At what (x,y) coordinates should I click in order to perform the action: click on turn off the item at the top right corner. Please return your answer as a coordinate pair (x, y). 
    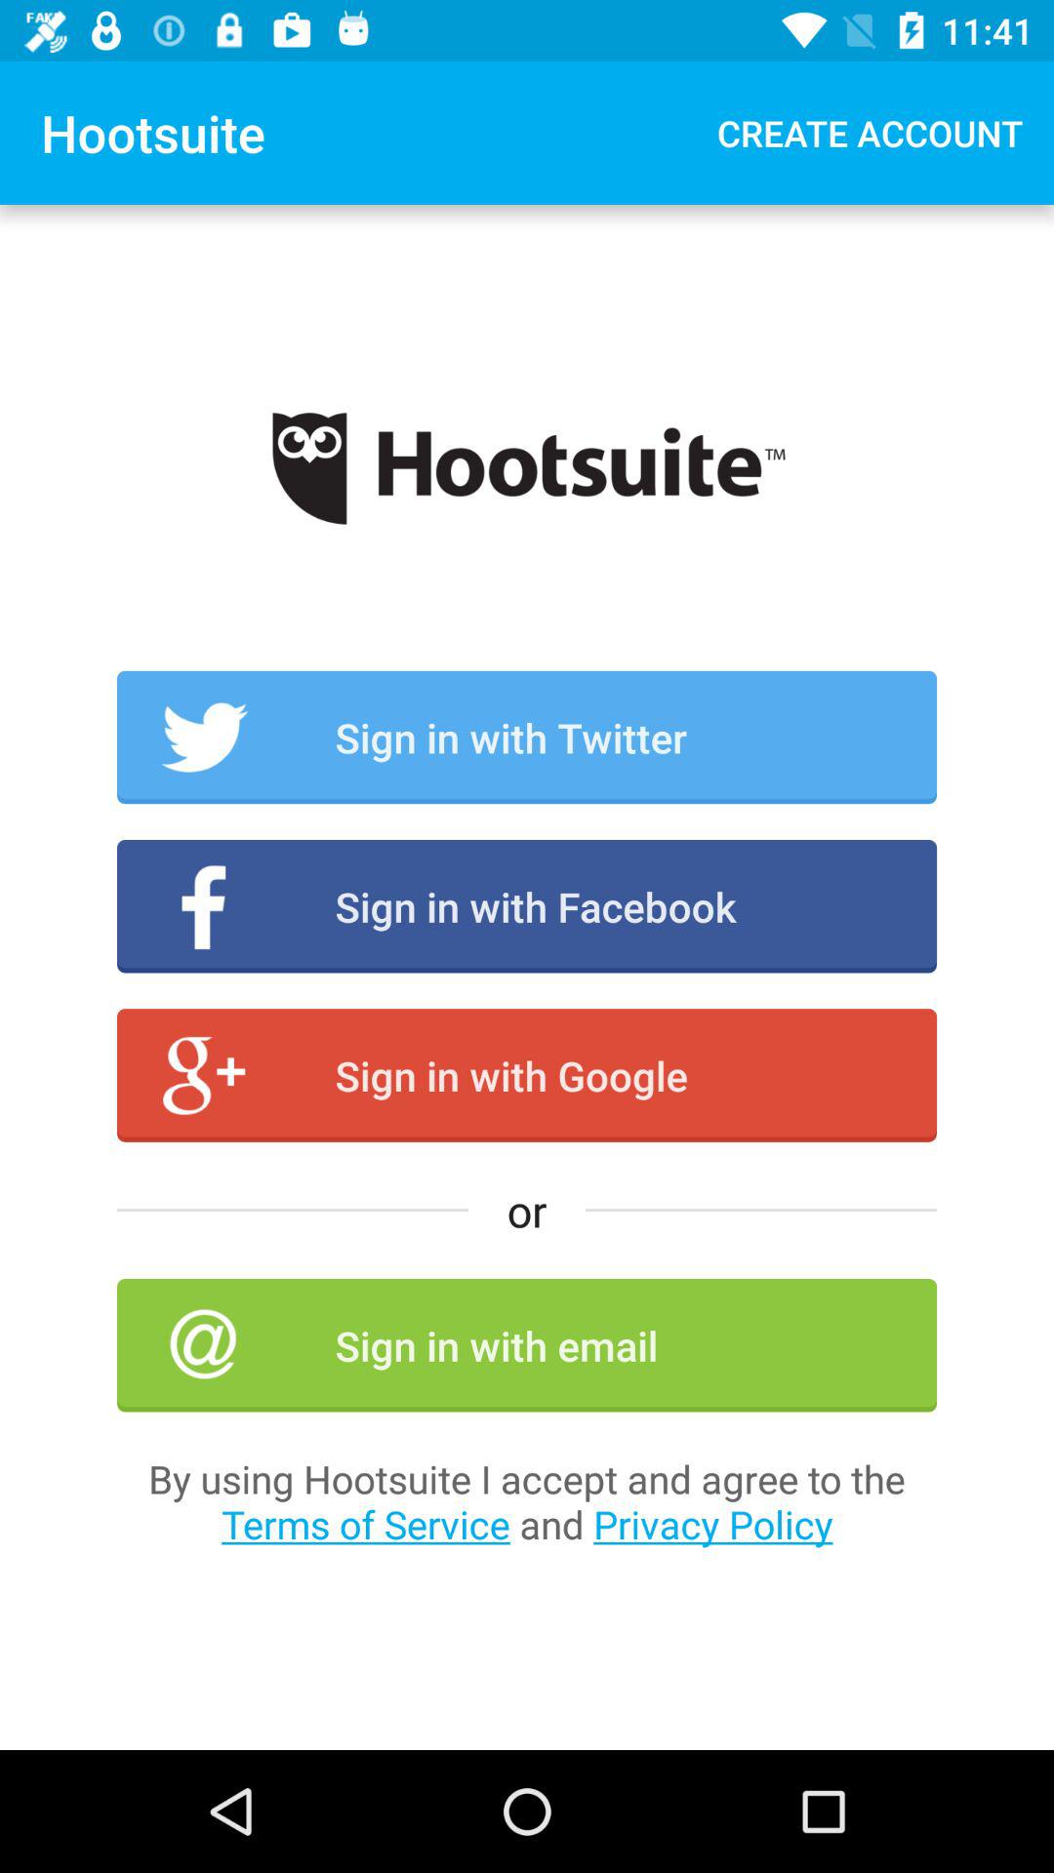
    Looking at the image, I should click on (871, 133).